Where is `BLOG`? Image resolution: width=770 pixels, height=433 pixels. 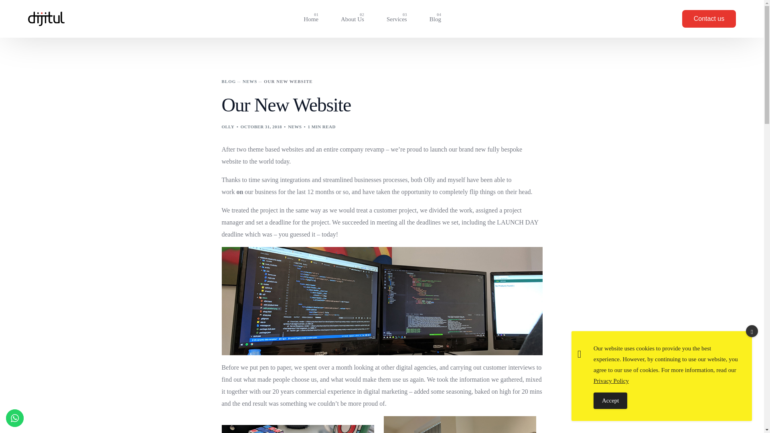 BLOG is located at coordinates (352, 18).